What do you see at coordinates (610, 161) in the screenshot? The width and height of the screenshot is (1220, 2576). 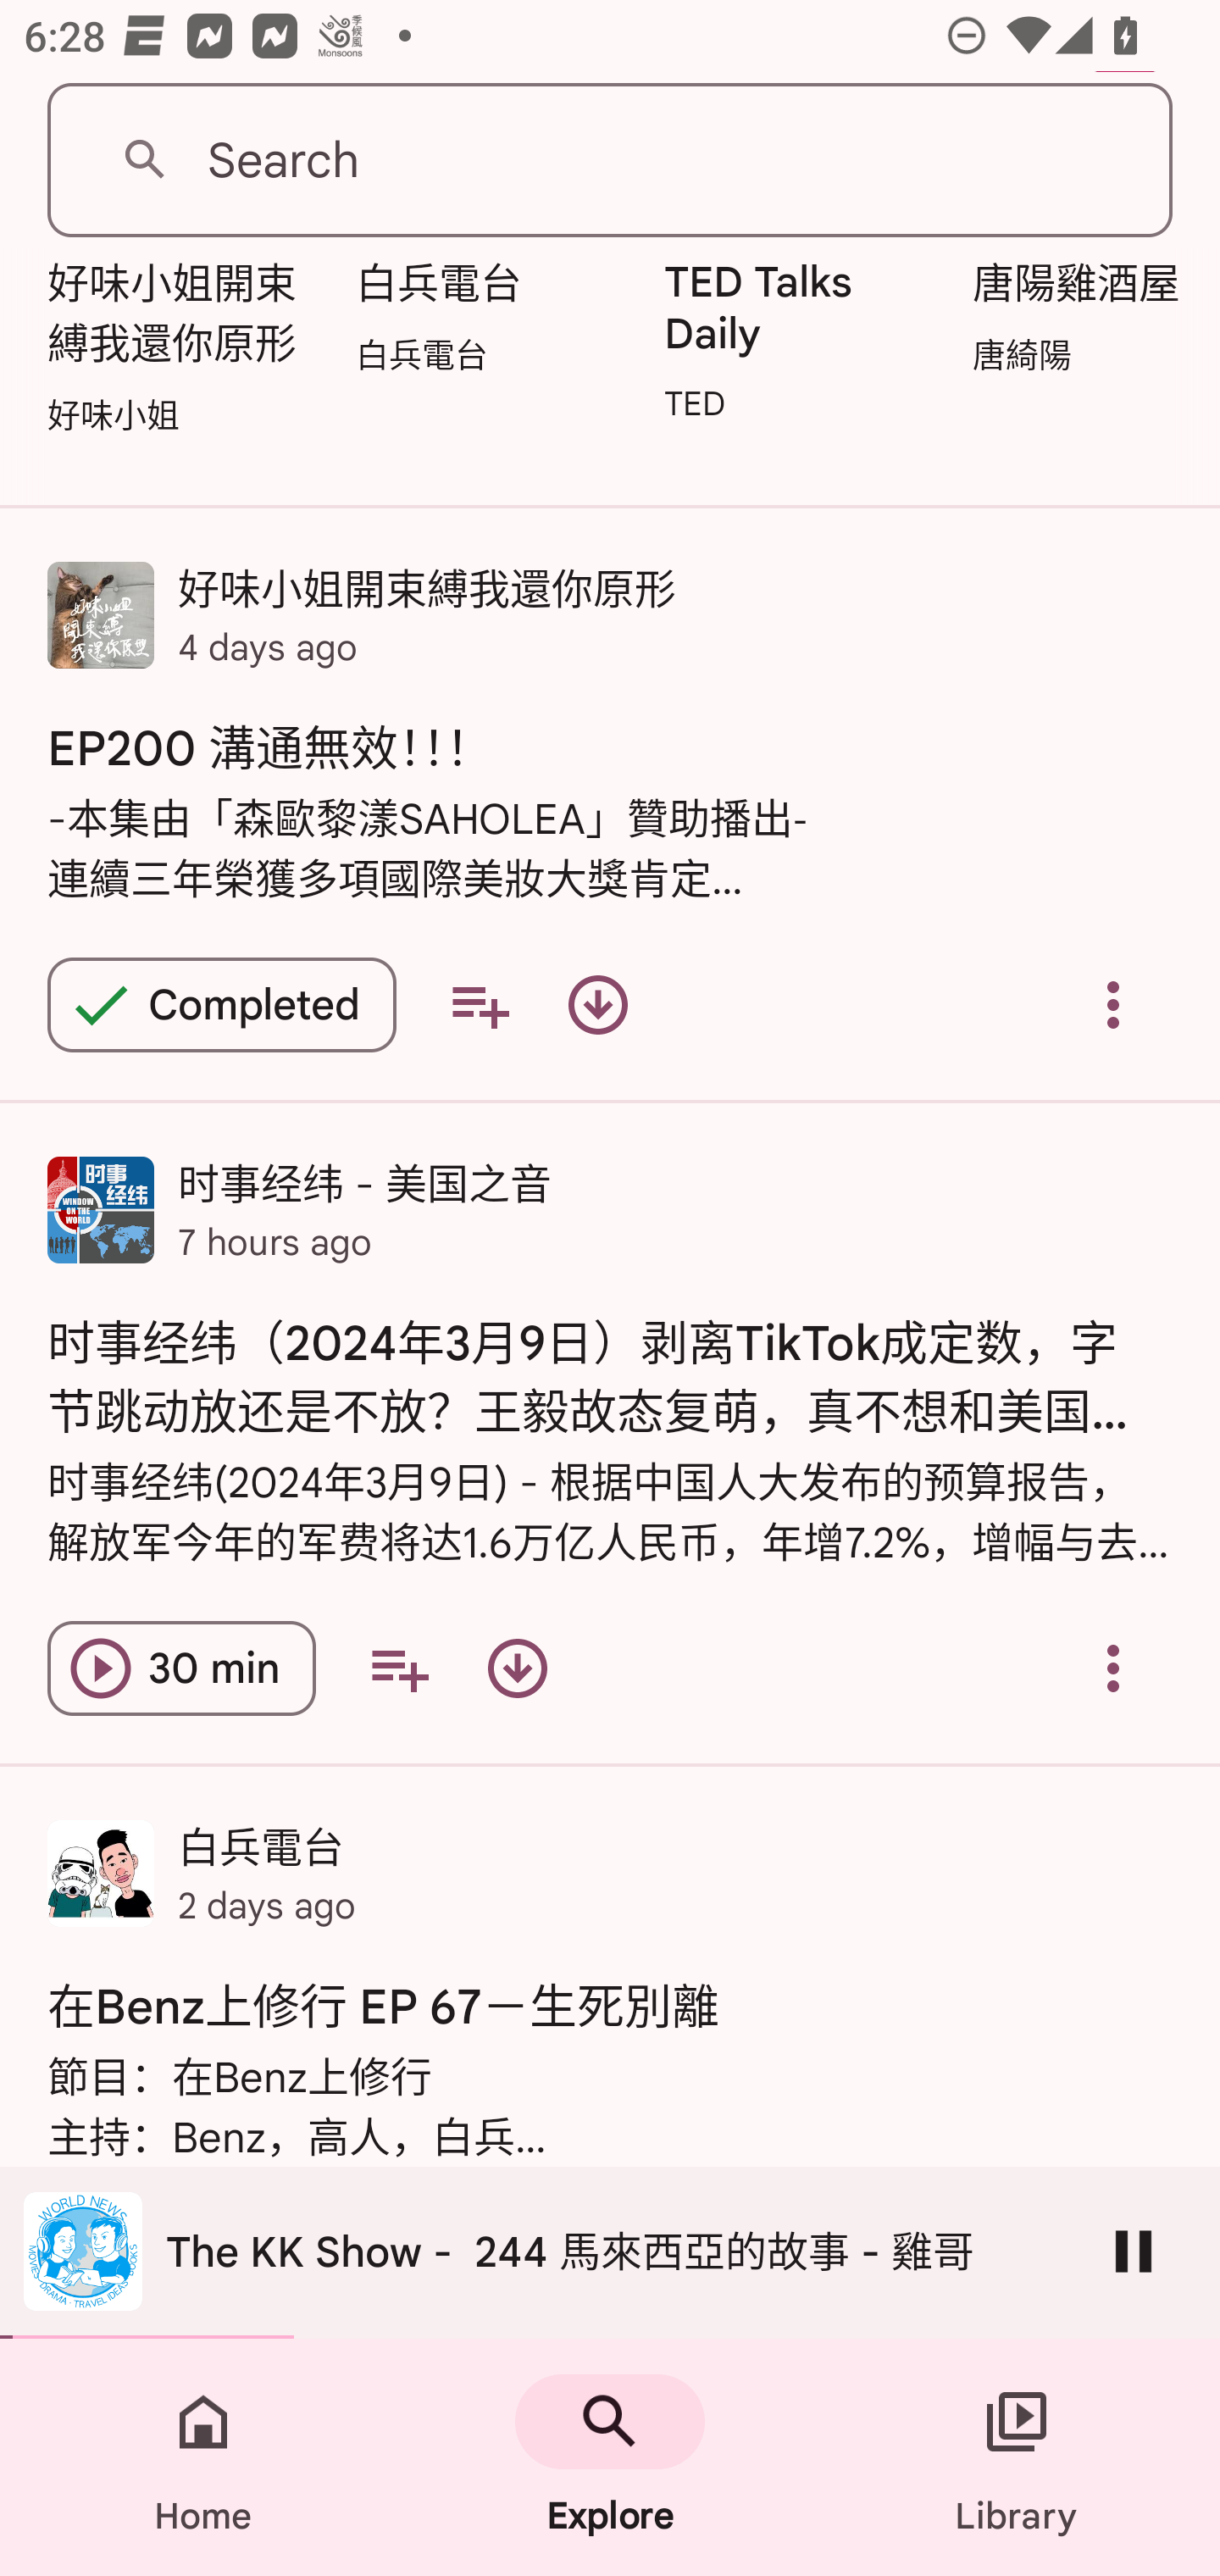 I see `Search` at bounding box center [610, 161].